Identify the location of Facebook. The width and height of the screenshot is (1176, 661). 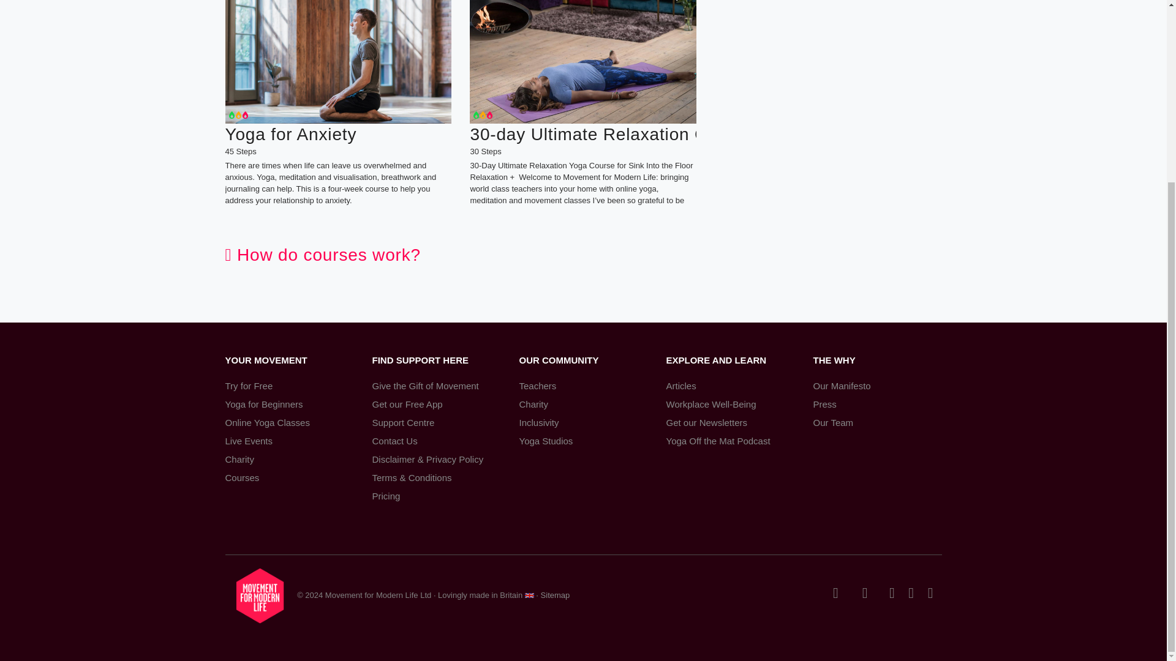
(870, 594).